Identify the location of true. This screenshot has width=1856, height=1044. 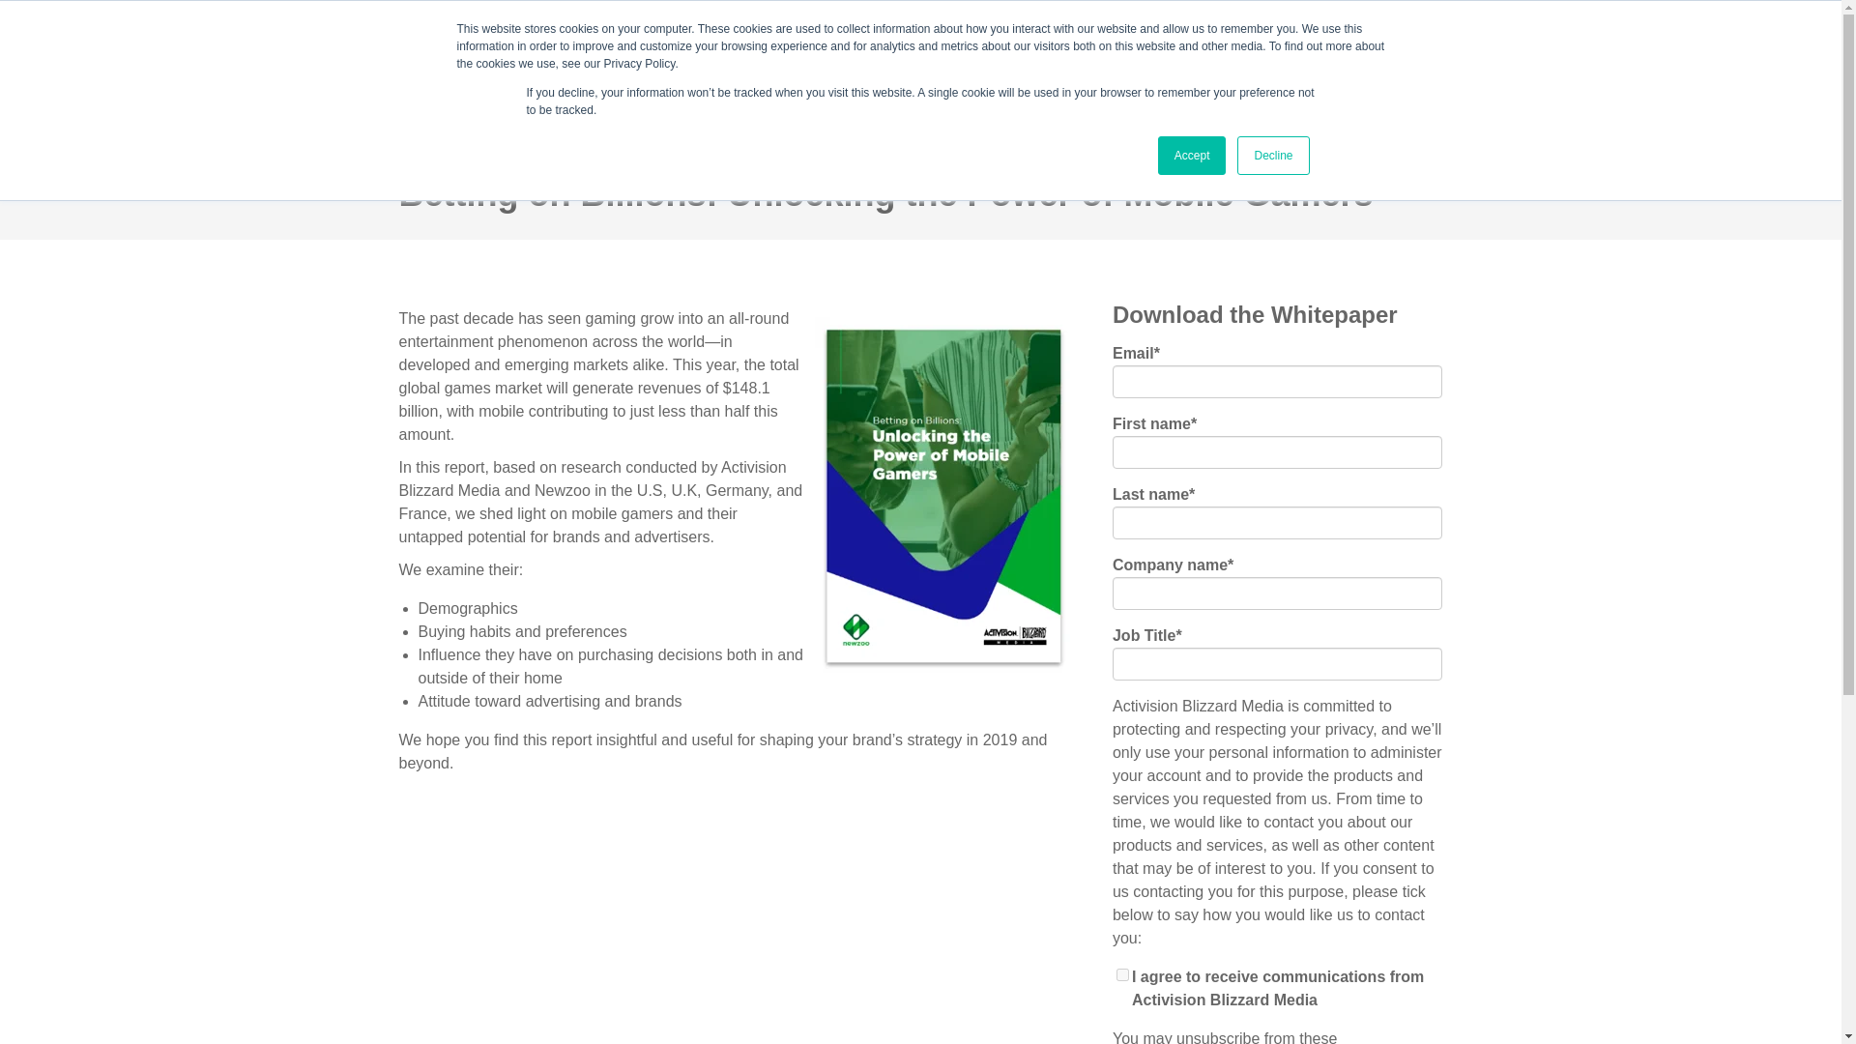
(1122, 974).